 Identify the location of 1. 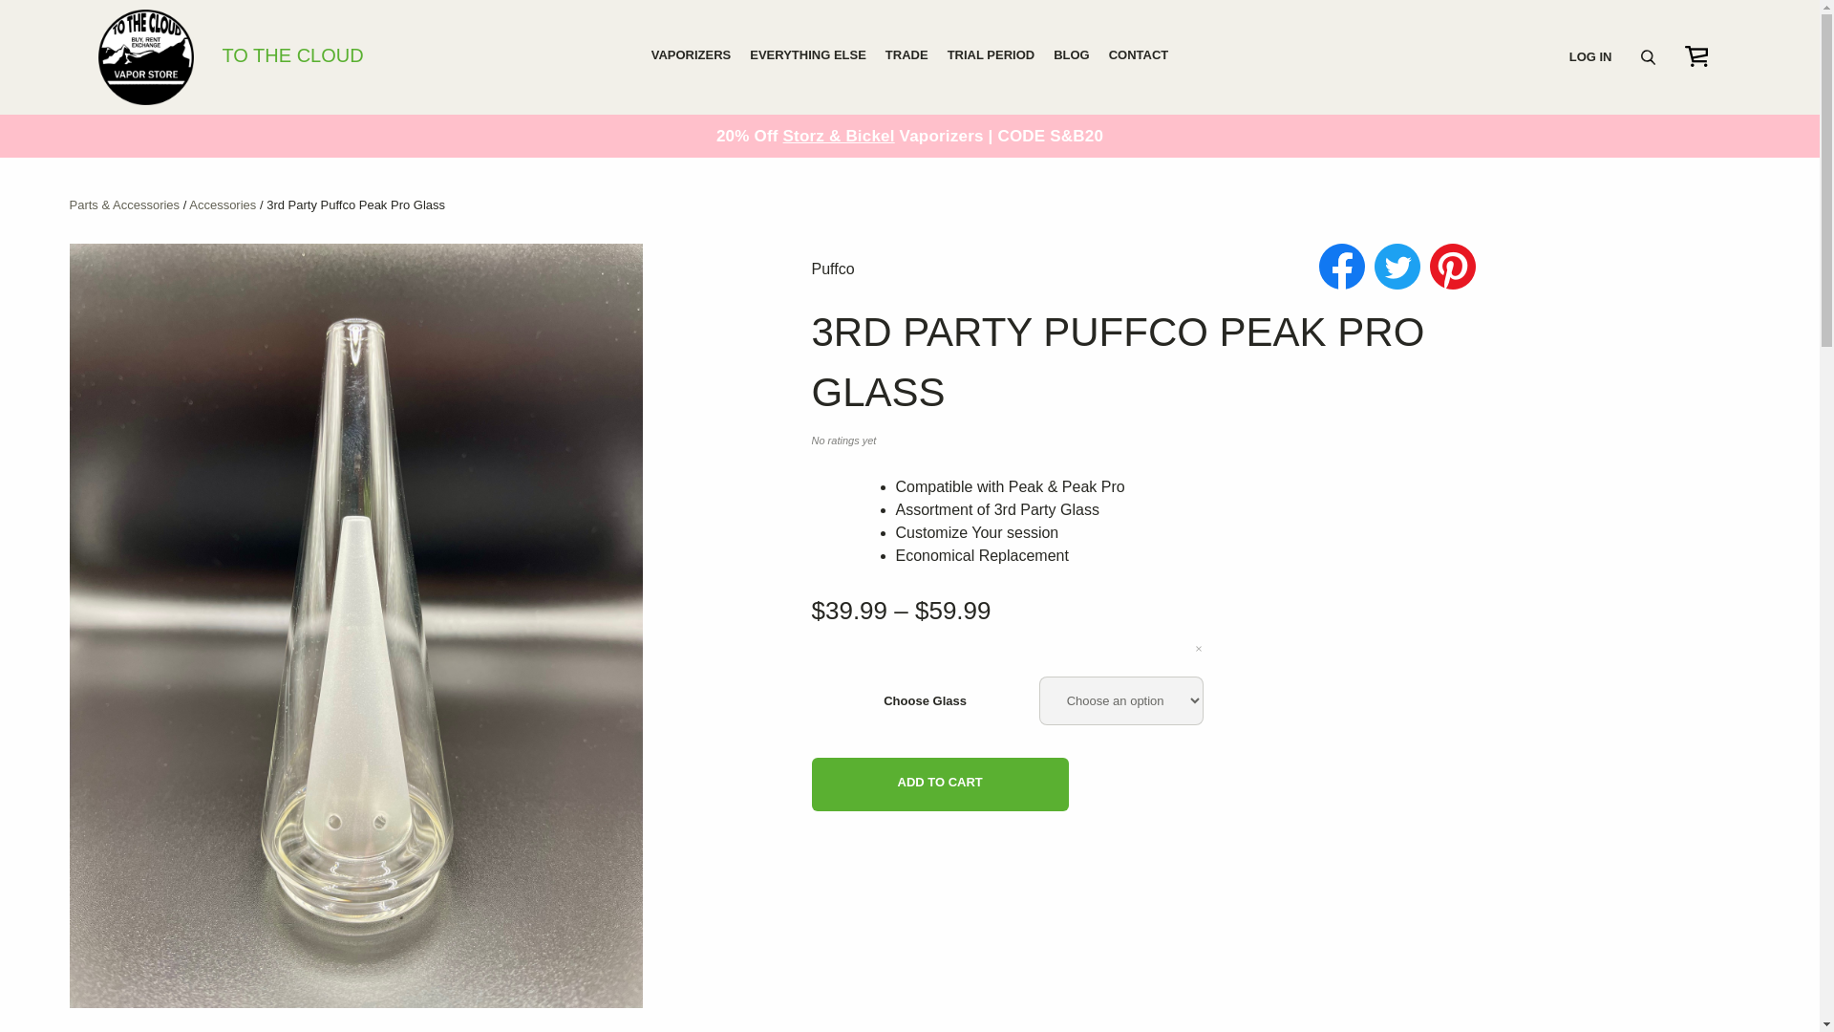
(913, 782).